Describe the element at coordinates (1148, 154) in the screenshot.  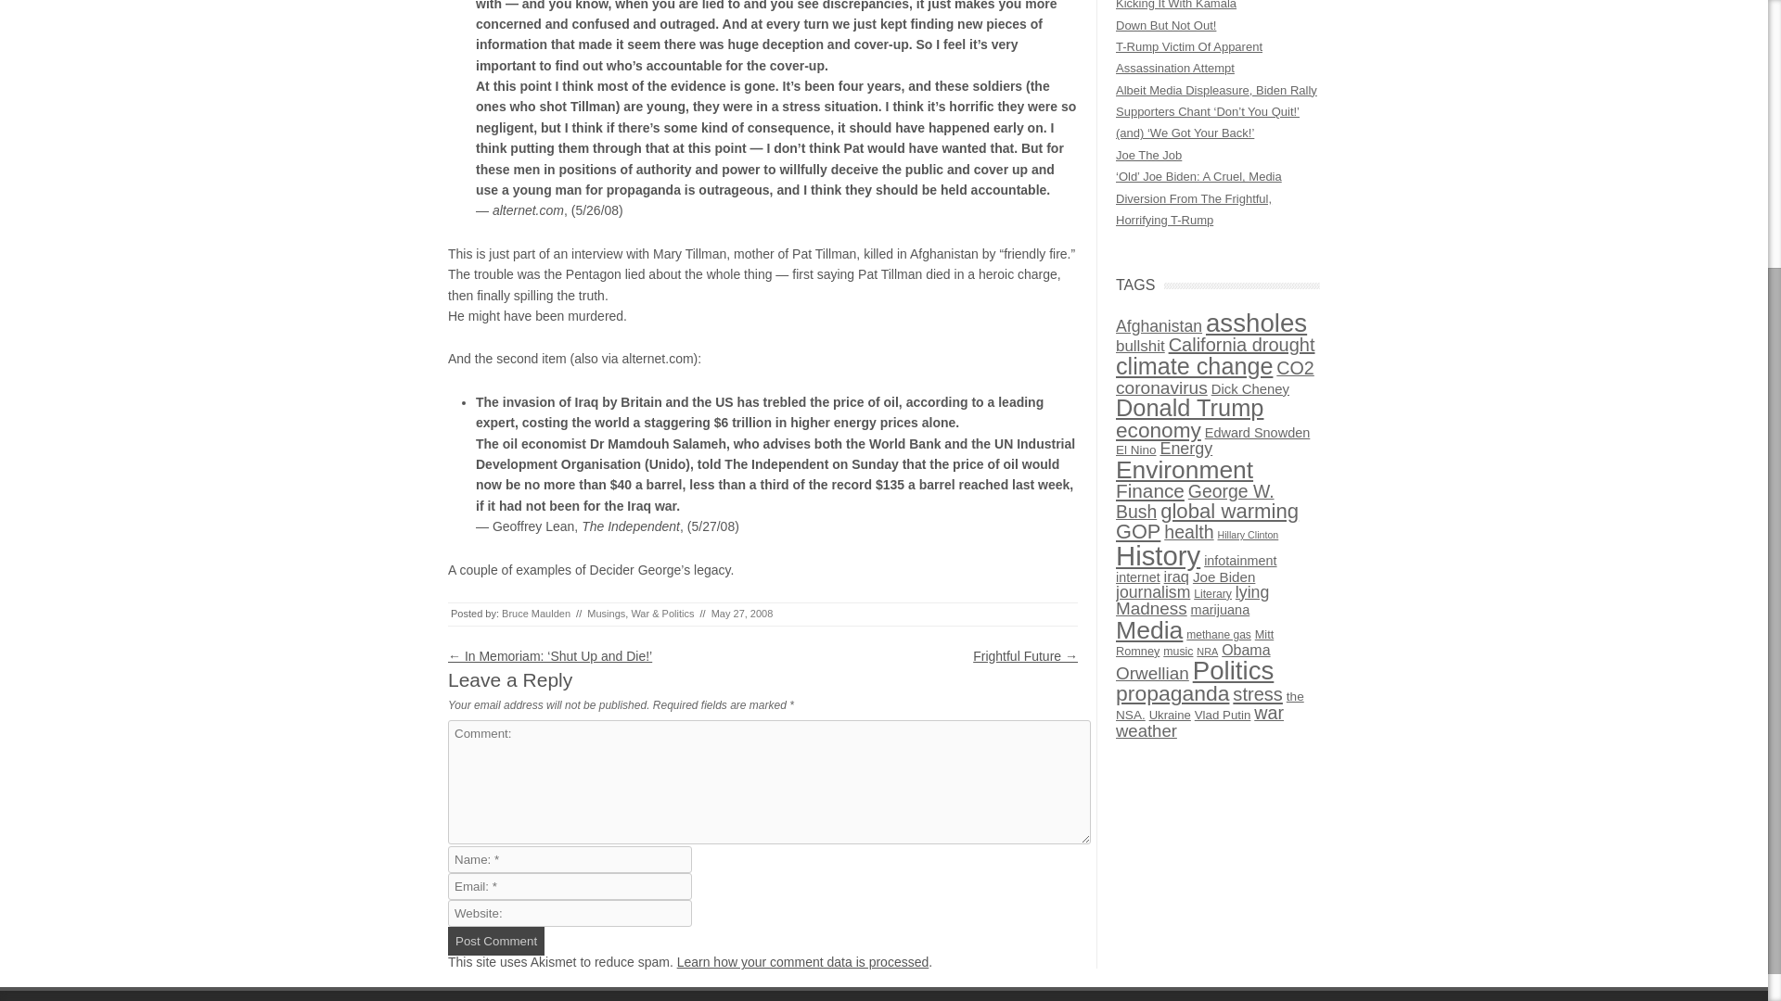
I see `Joe The Job` at that location.